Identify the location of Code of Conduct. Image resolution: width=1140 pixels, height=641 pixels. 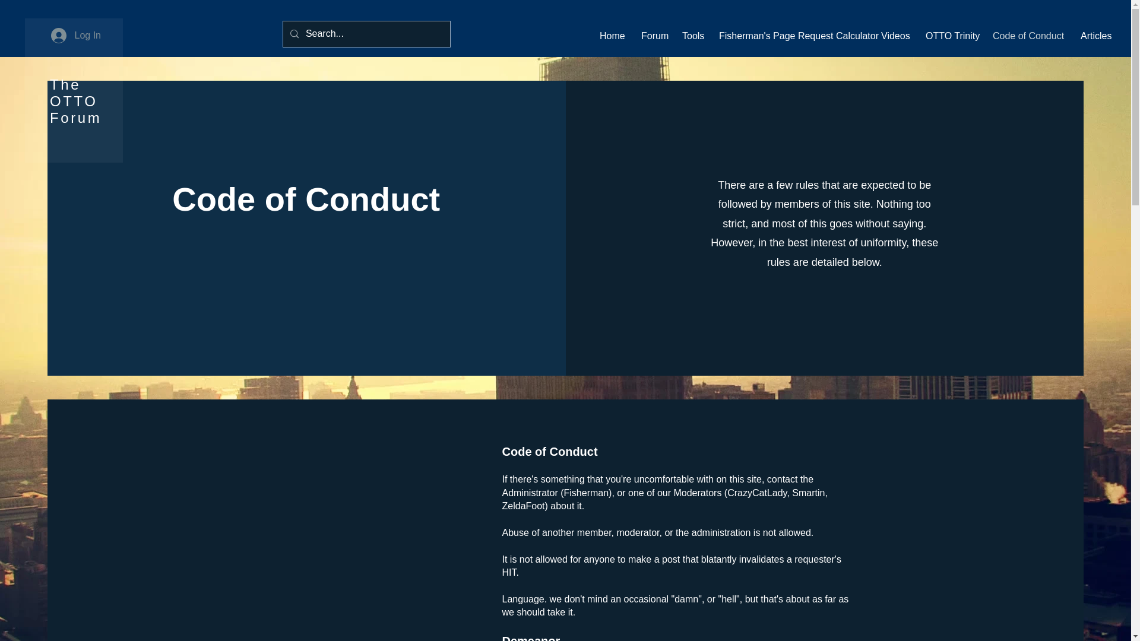
(1027, 36).